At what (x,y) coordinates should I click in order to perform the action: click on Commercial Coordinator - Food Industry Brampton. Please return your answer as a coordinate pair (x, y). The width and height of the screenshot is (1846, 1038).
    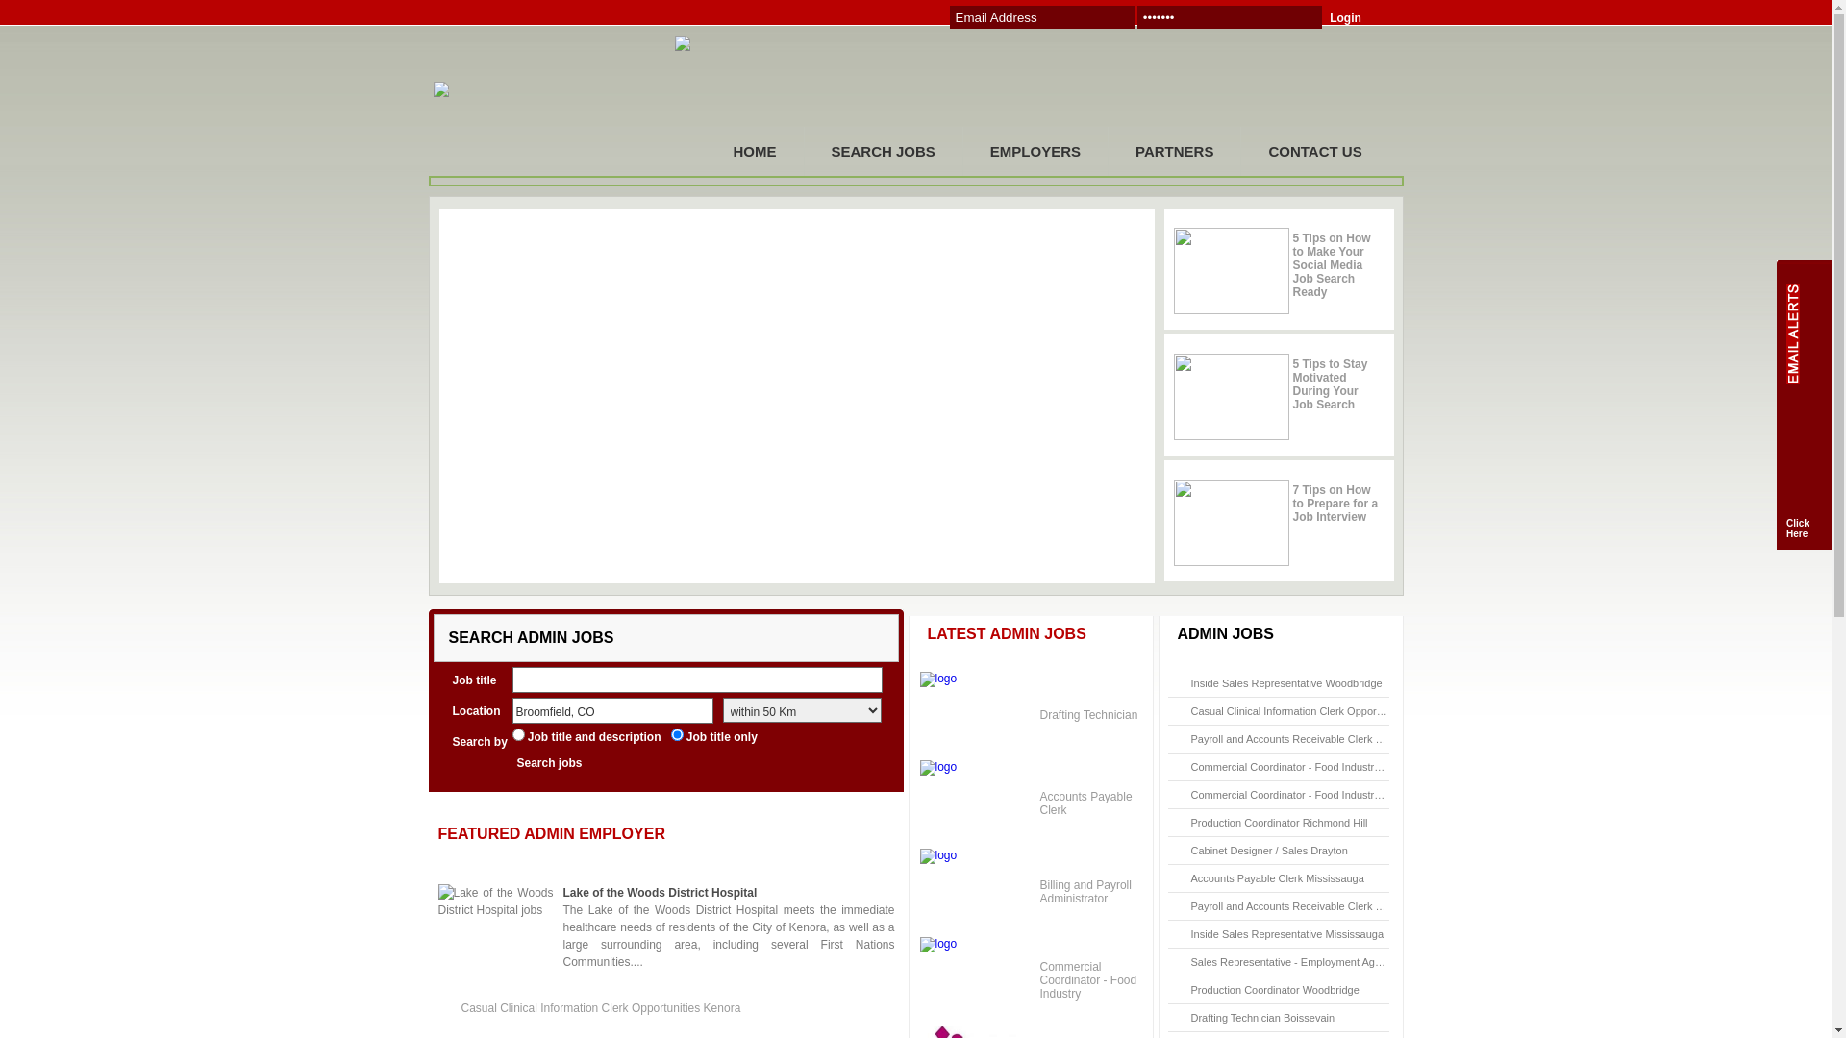
    Looking at the image, I should click on (1310, 795).